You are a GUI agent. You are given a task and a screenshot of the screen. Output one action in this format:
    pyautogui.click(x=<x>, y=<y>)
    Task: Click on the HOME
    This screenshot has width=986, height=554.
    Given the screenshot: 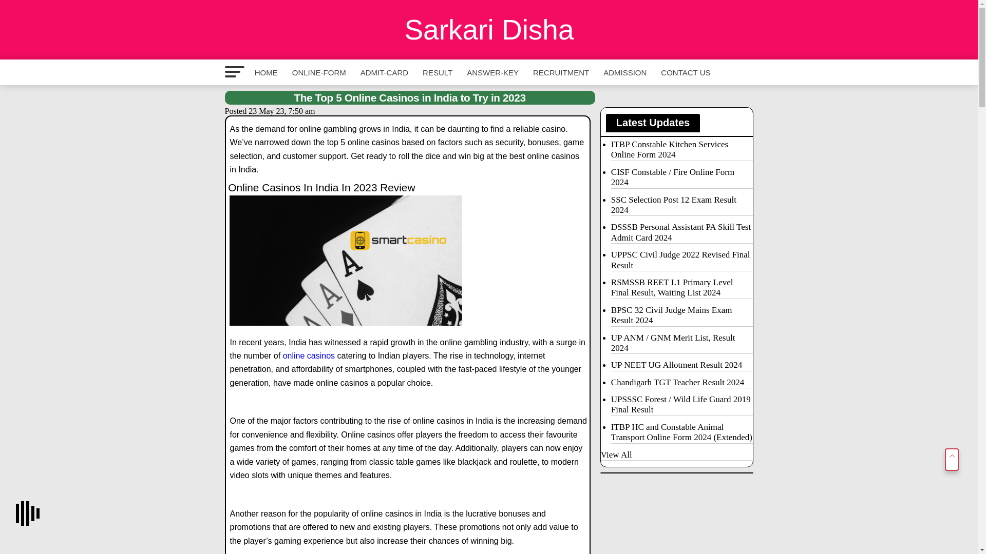 What is the action you would take?
    pyautogui.click(x=266, y=72)
    